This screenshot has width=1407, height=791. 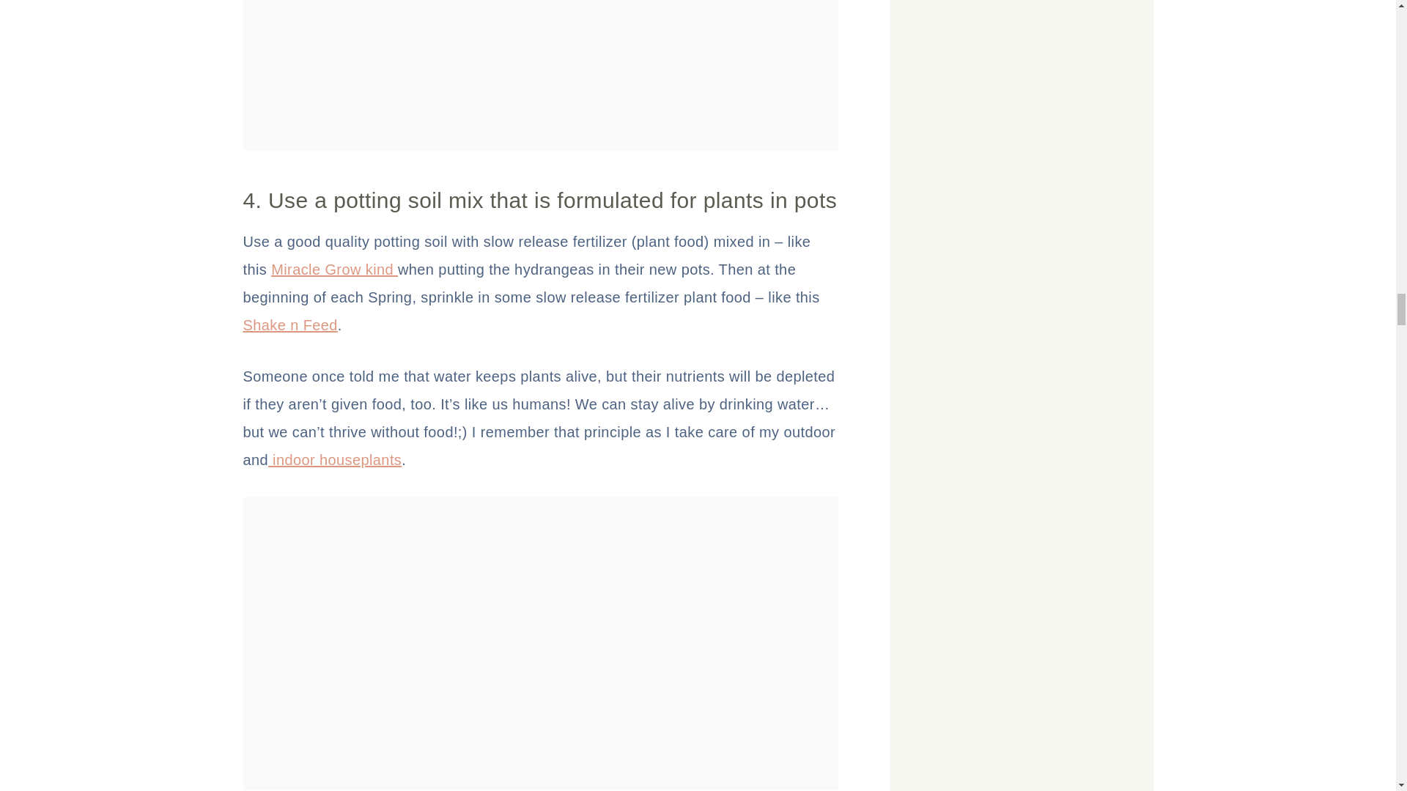 What do you see at coordinates (334, 460) in the screenshot?
I see `indoor houseplants` at bounding box center [334, 460].